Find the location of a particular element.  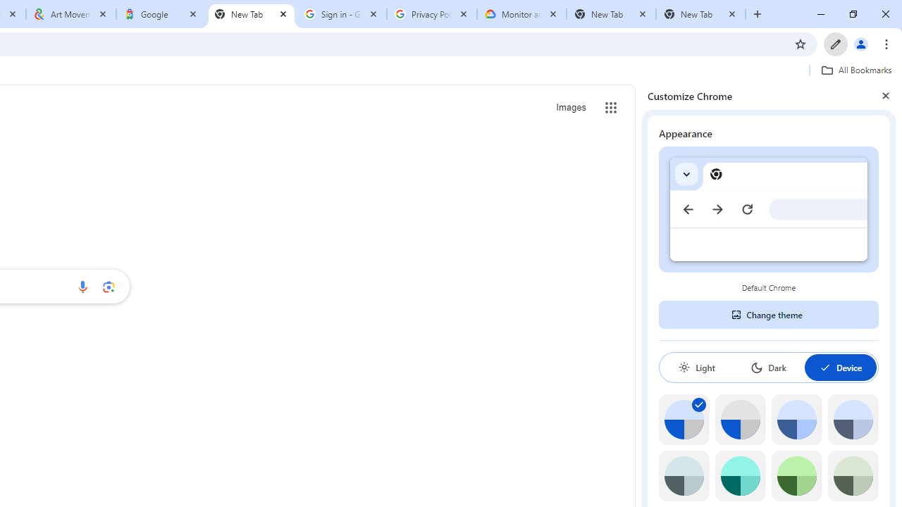

Default Chrome is located at coordinates (769, 208).